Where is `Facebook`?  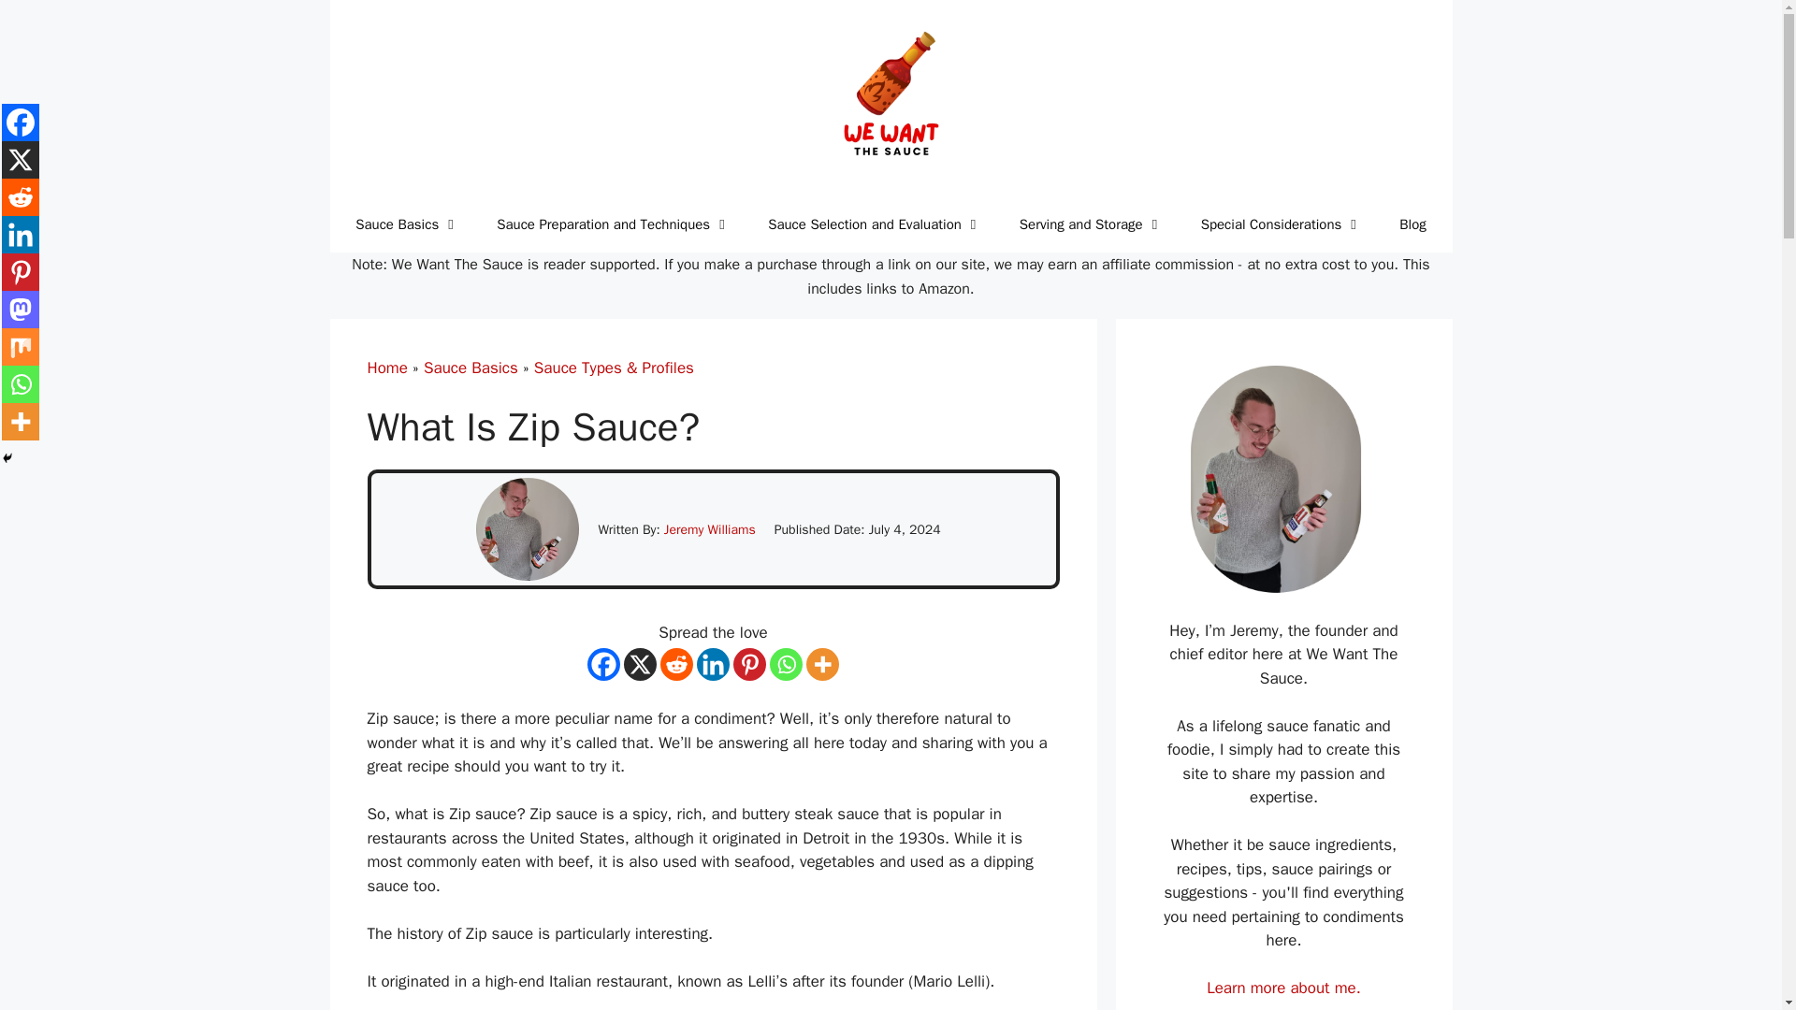
Facebook is located at coordinates (602, 664).